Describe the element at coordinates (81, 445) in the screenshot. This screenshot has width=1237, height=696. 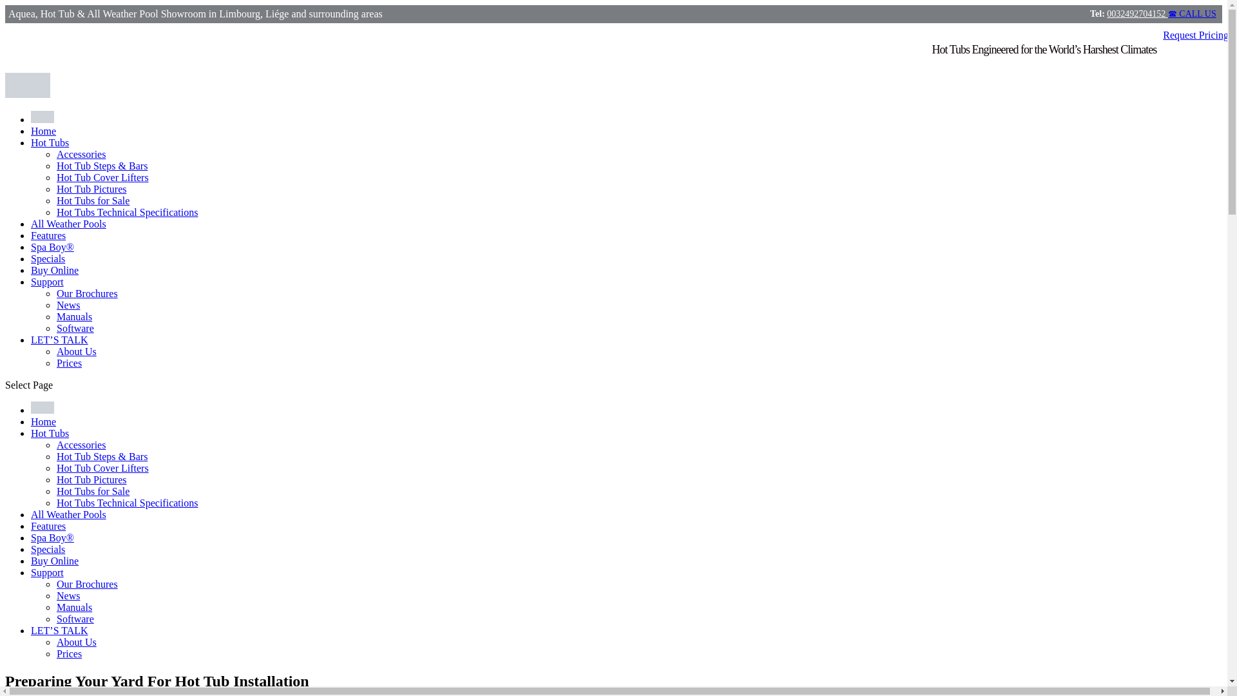
I see `Accessories` at that location.